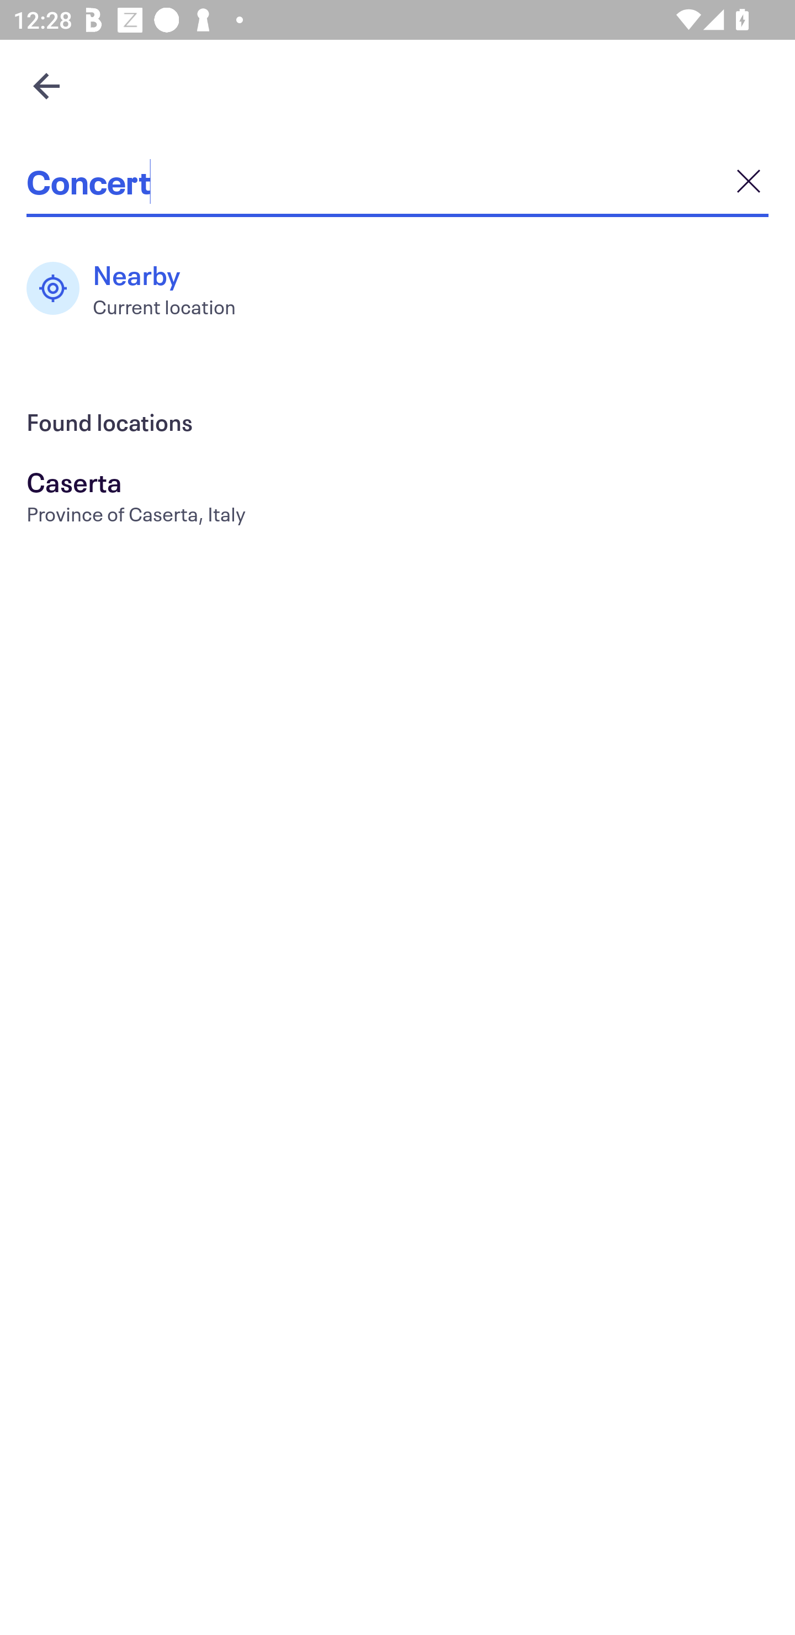 The width and height of the screenshot is (795, 1635). Describe the element at coordinates (397, 500) in the screenshot. I see `Caserta Province of Caserta, Italy` at that location.